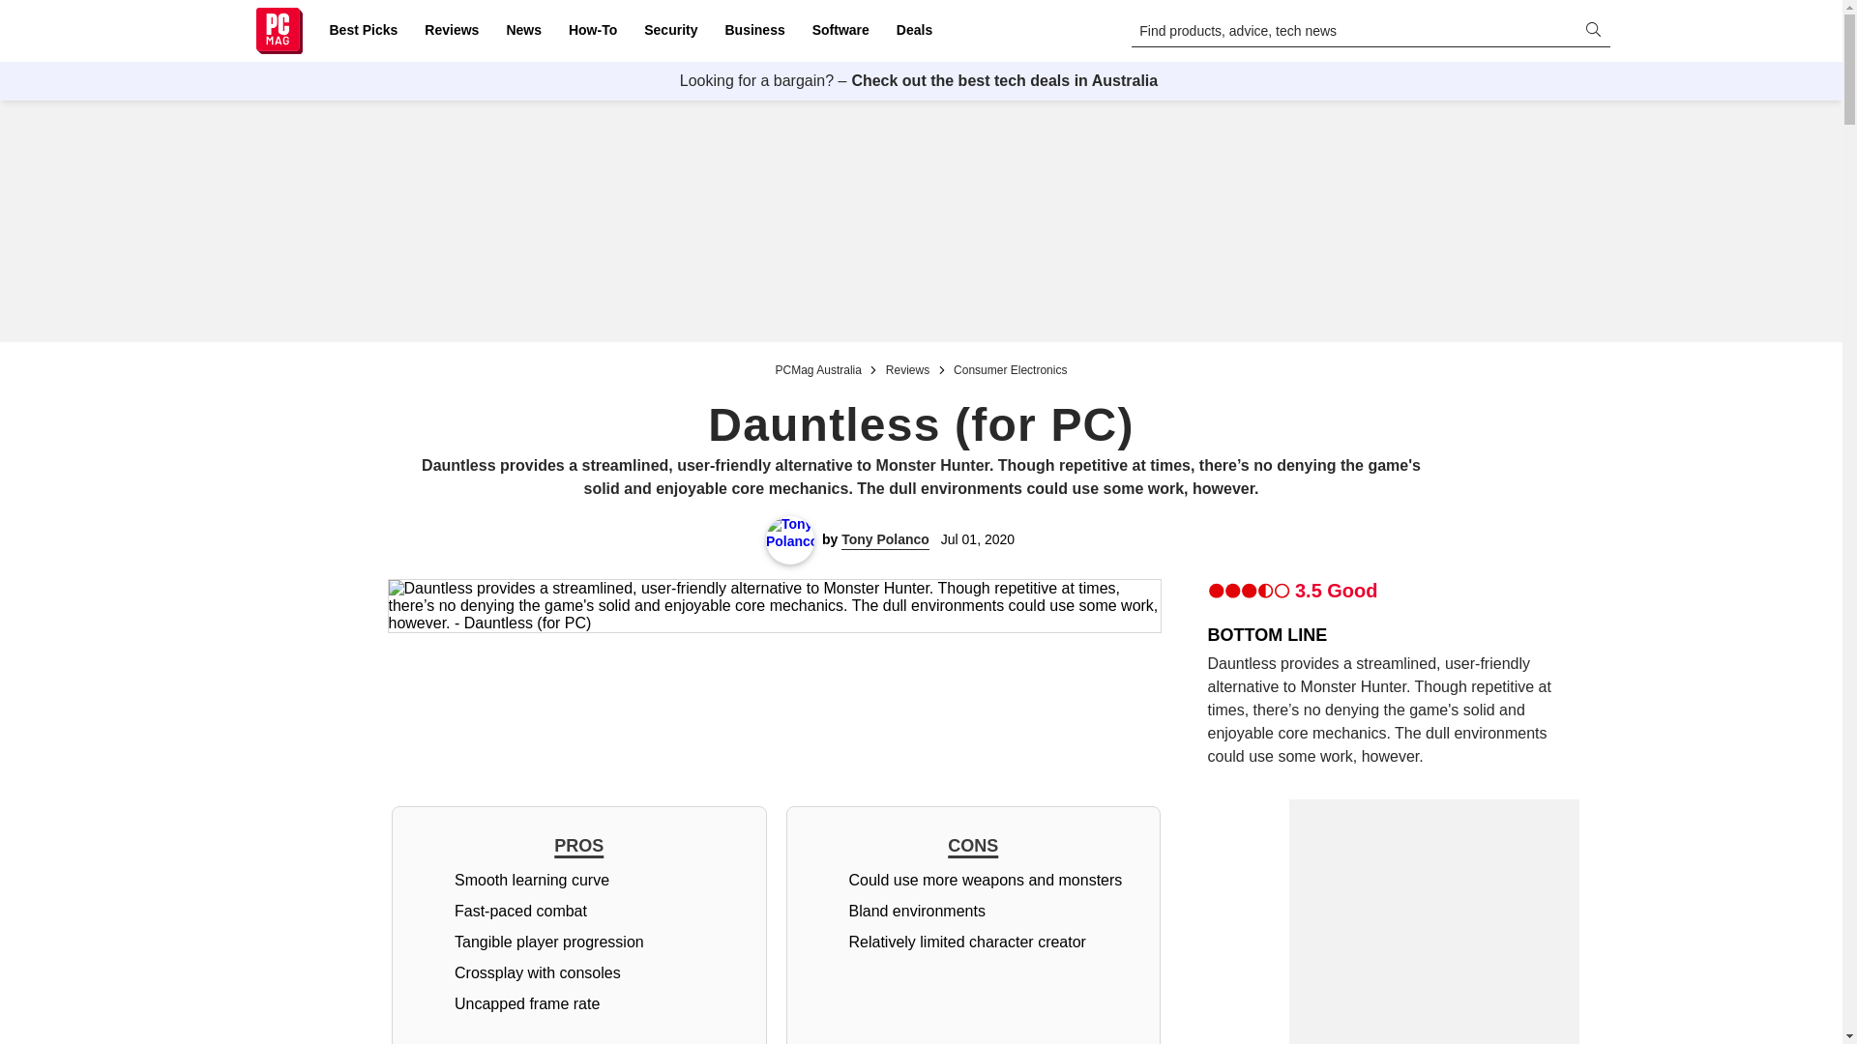  I want to click on How-To, so click(592, 31).